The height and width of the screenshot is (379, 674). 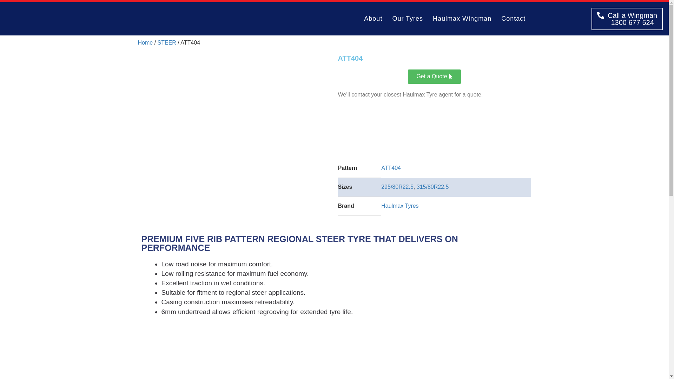 What do you see at coordinates (408, 19) in the screenshot?
I see `Our Tyres` at bounding box center [408, 19].